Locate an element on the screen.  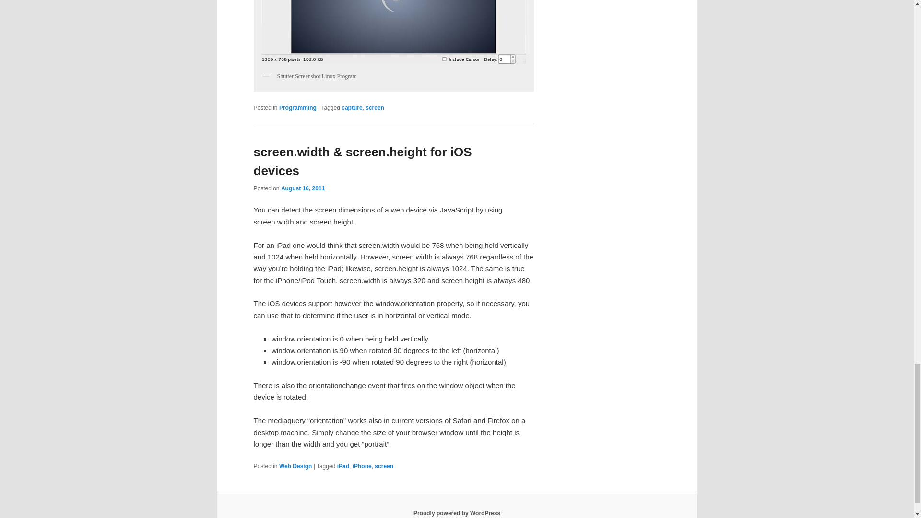
Semantic Personal Publishing Platform is located at coordinates (457, 513).